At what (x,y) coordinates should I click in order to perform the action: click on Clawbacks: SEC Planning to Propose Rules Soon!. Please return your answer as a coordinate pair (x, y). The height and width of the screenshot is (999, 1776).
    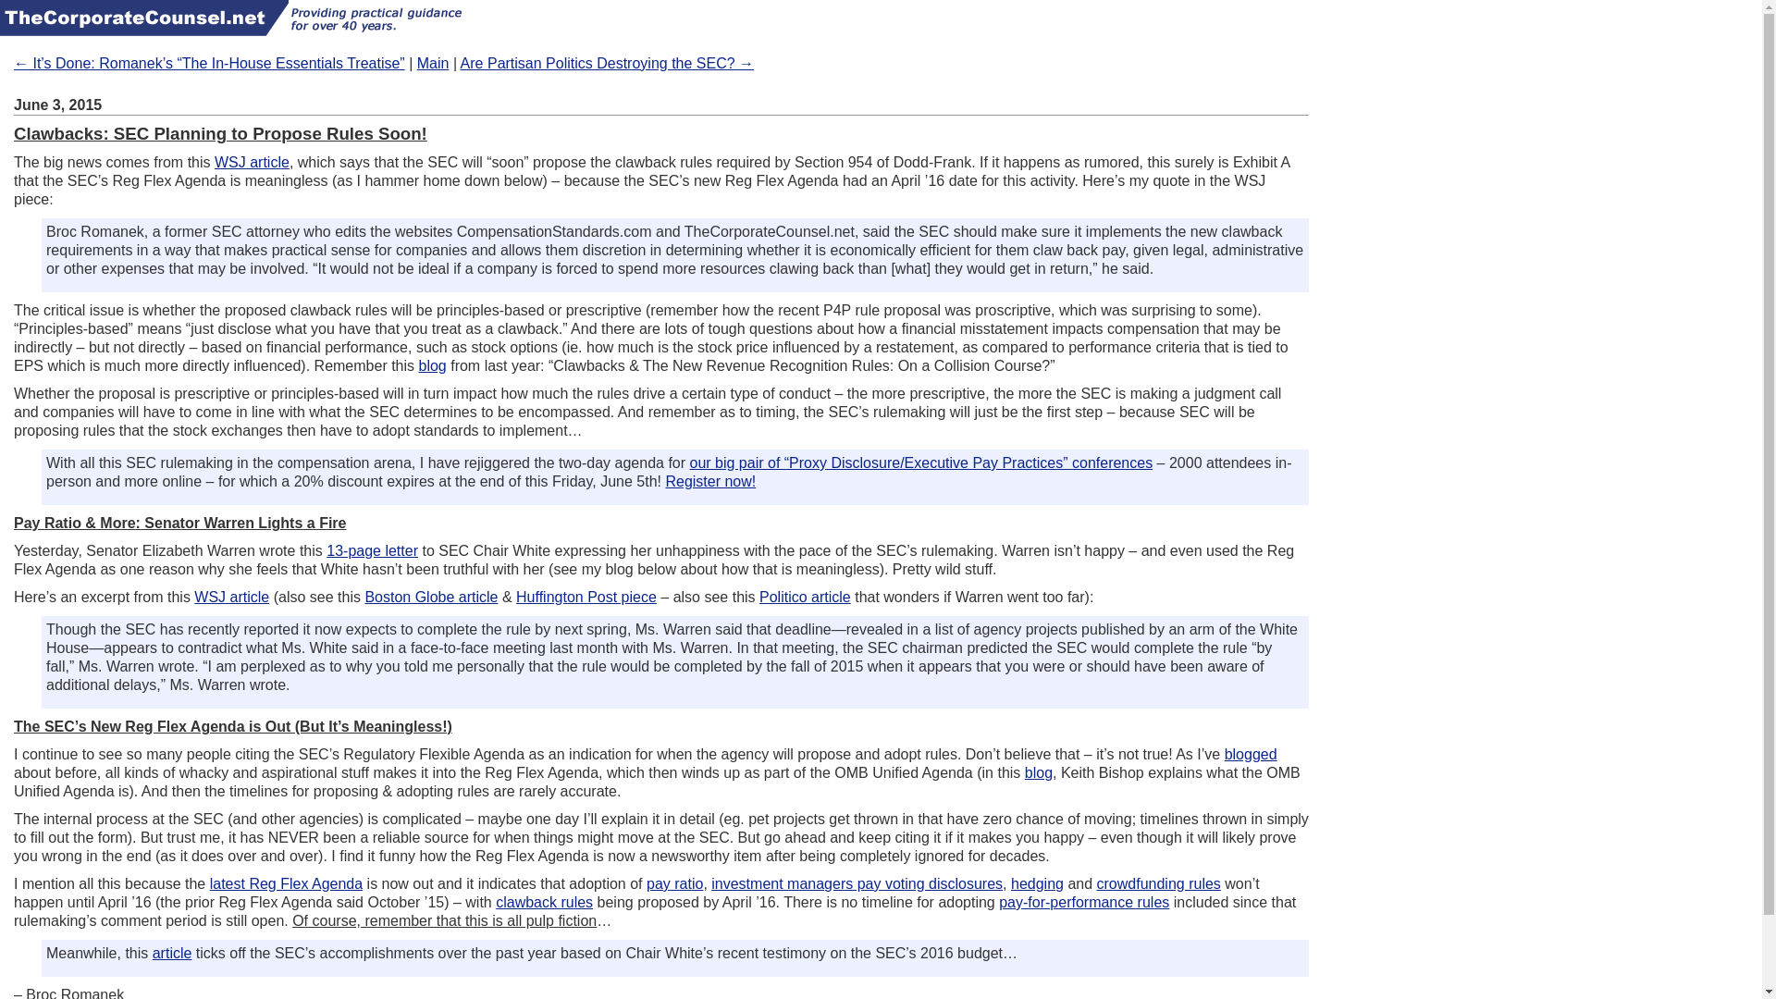
    Looking at the image, I should click on (220, 133).